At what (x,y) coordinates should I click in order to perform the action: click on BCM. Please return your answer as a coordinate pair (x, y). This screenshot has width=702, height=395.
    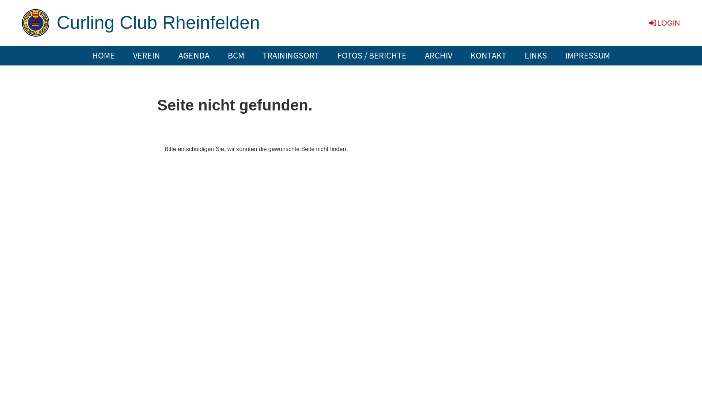
    Looking at the image, I should click on (236, 56).